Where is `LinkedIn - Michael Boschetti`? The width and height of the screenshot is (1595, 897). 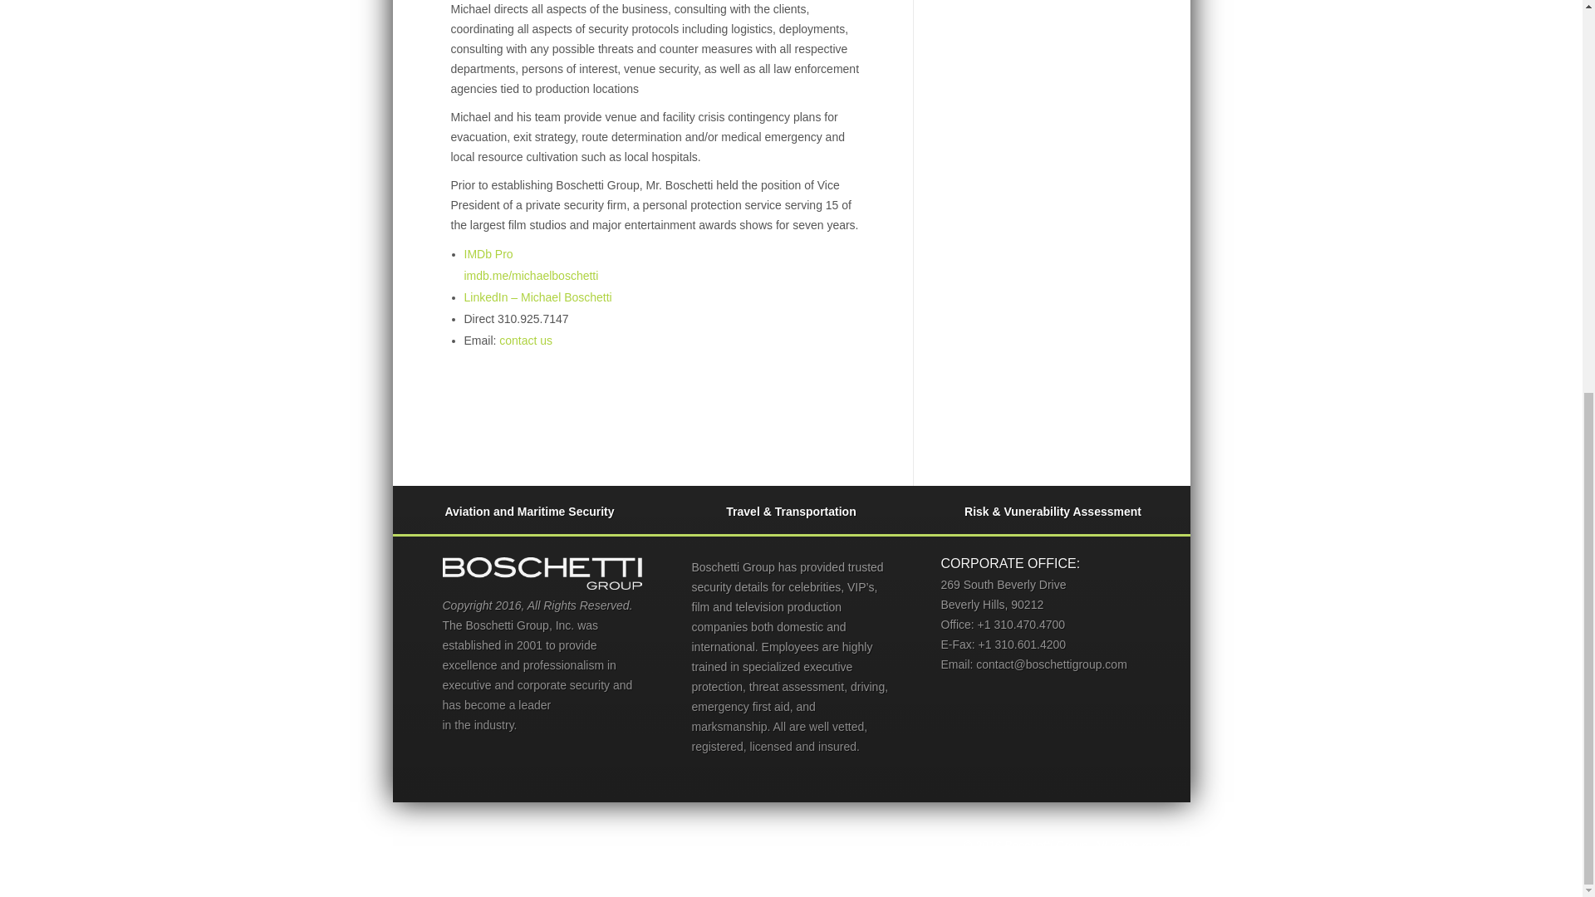 LinkedIn - Michael Boschetti is located at coordinates (537, 297).